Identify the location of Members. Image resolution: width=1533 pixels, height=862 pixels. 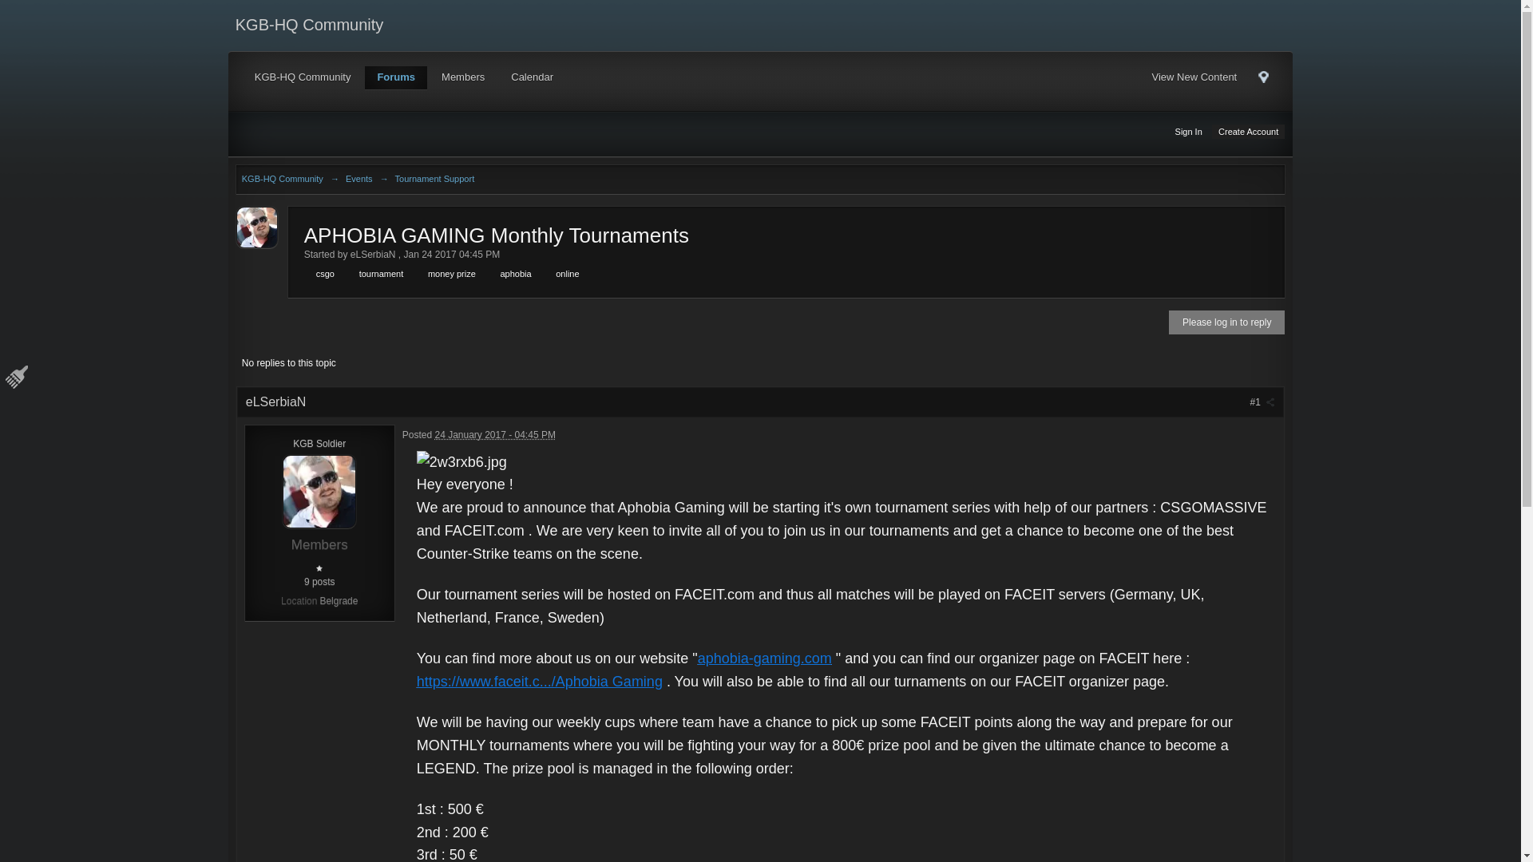
(463, 78).